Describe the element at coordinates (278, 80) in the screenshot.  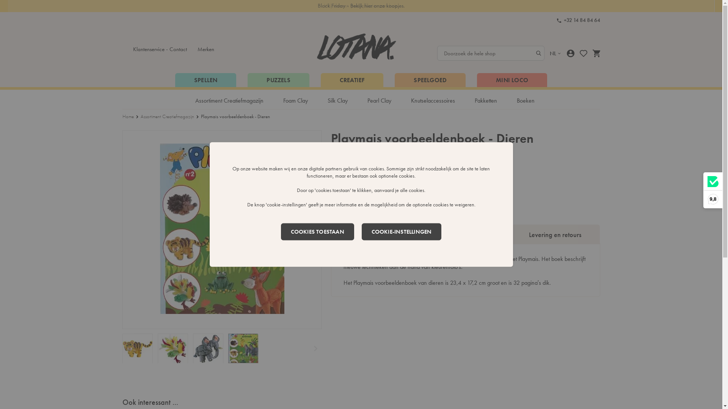
I see `PUZZELS` at that location.